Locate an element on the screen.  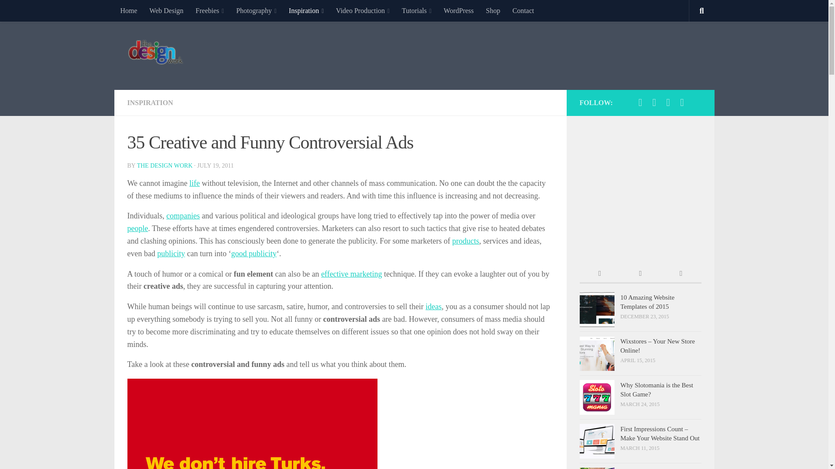
Simple and Clean Advertisement Designs is located at coordinates (170, 254).